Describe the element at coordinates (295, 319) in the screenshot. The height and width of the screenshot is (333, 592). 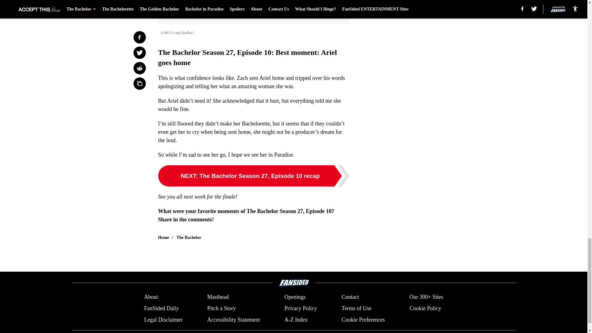
I see `A-Z Index` at that location.